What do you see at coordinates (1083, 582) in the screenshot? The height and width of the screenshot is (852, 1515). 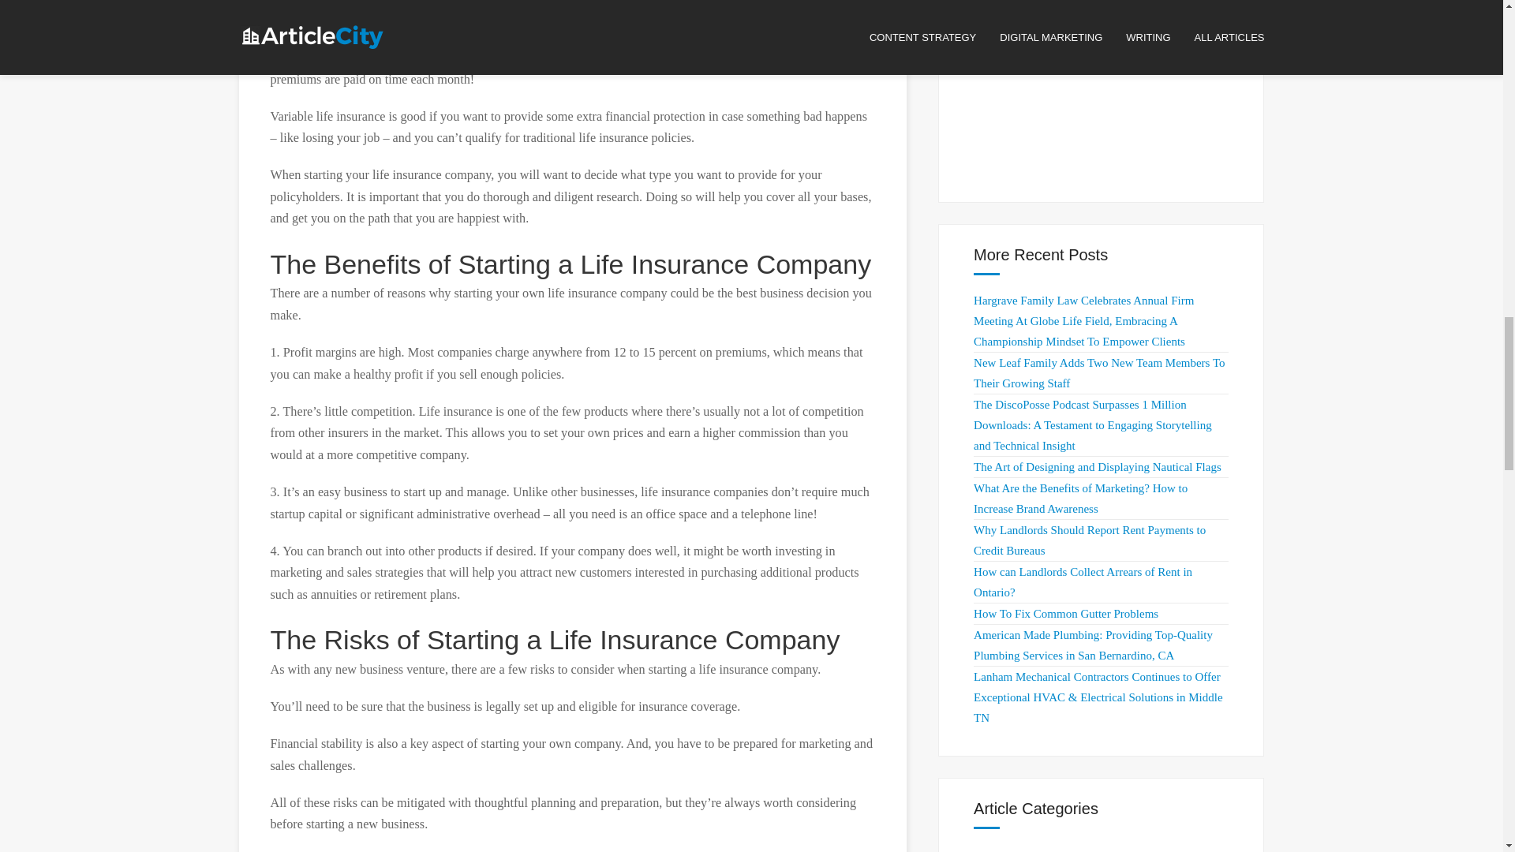 I see `How can Landlords Collect Arrears of Rent in Ontario?` at bounding box center [1083, 582].